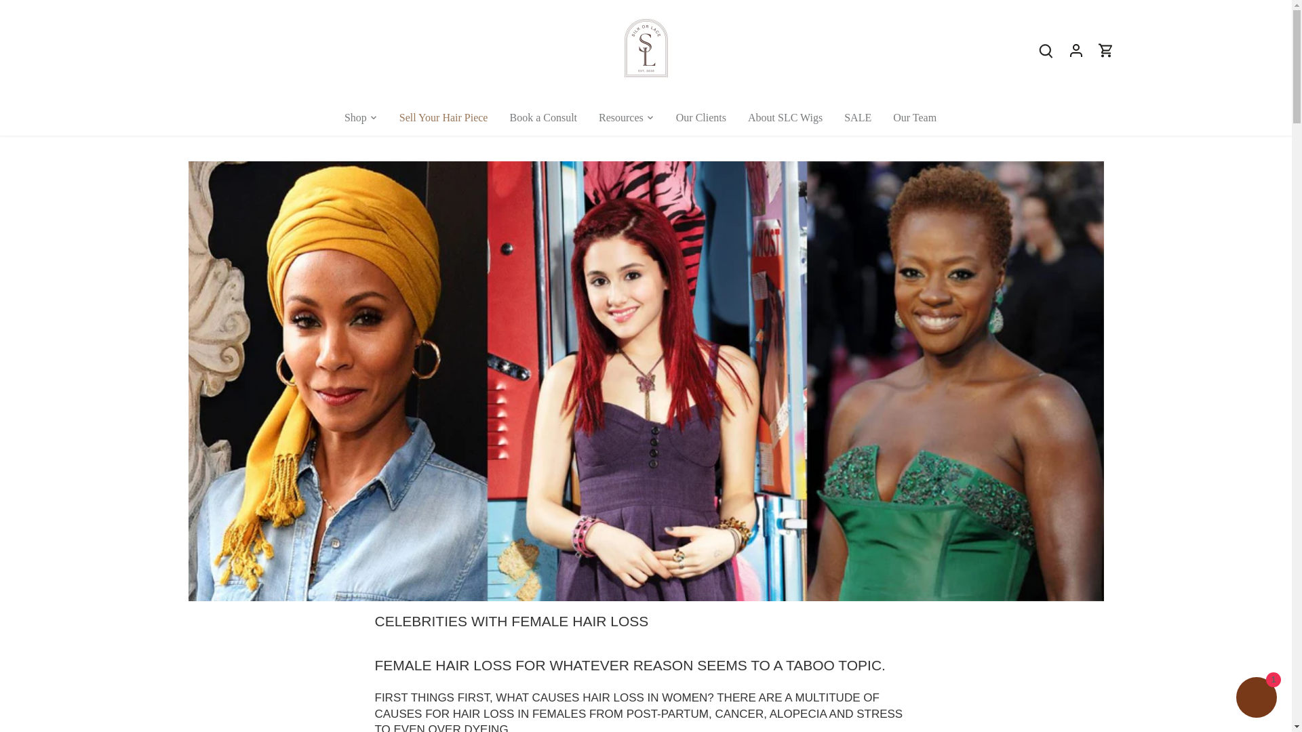 This screenshot has height=732, width=1302. Describe the element at coordinates (1256, 699) in the screenshot. I see `Shopify online store chat` at that location.